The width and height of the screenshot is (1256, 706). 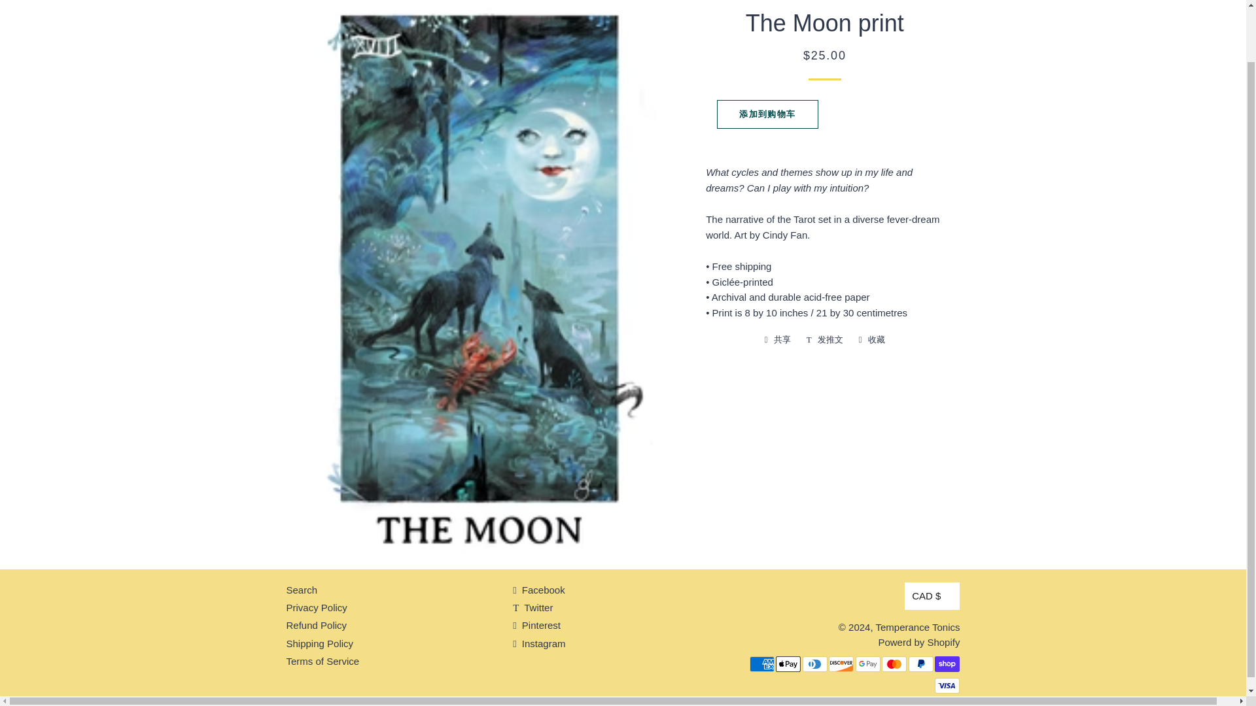 What do you see at coordinates (762, 664) in the screenshot?
I see `American Express` at bounding box center [762, 664].